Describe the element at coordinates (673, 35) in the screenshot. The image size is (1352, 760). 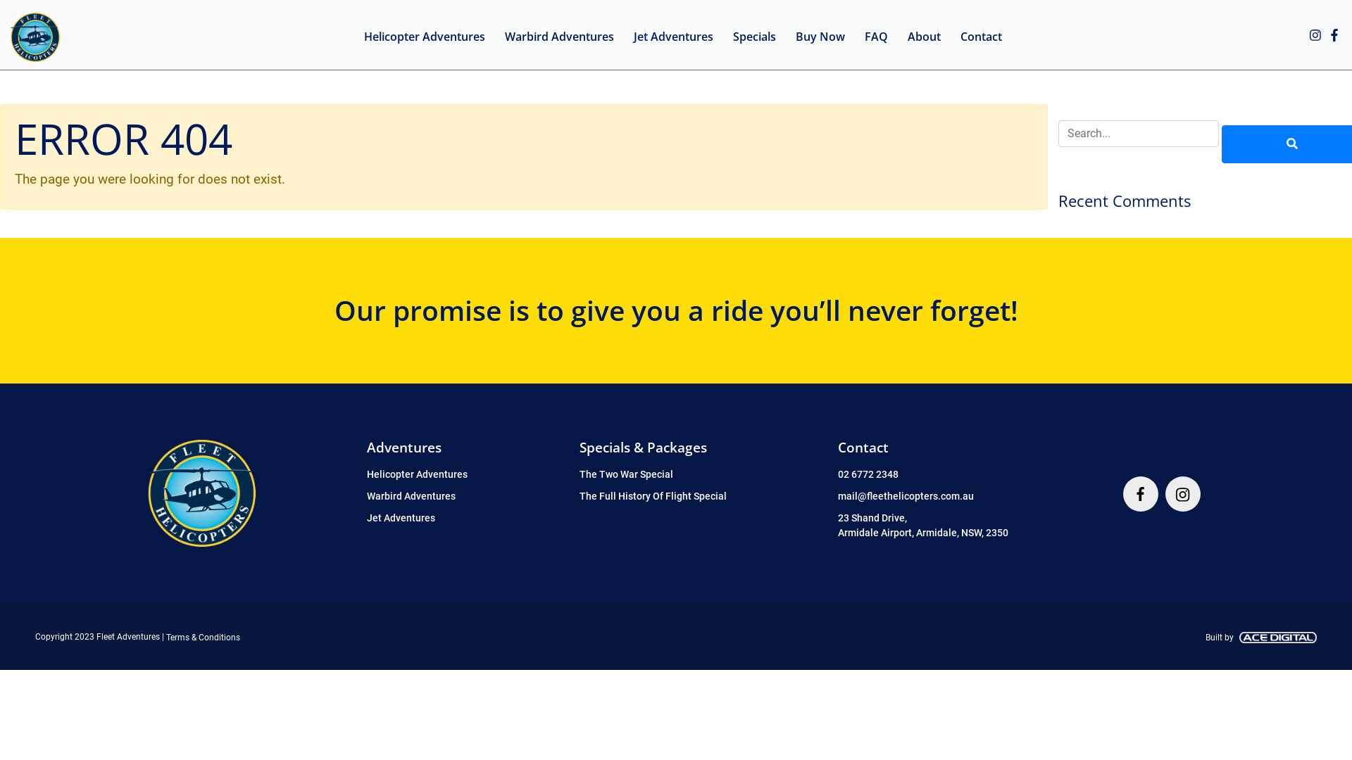
I see `Jet Adventures` at that location.